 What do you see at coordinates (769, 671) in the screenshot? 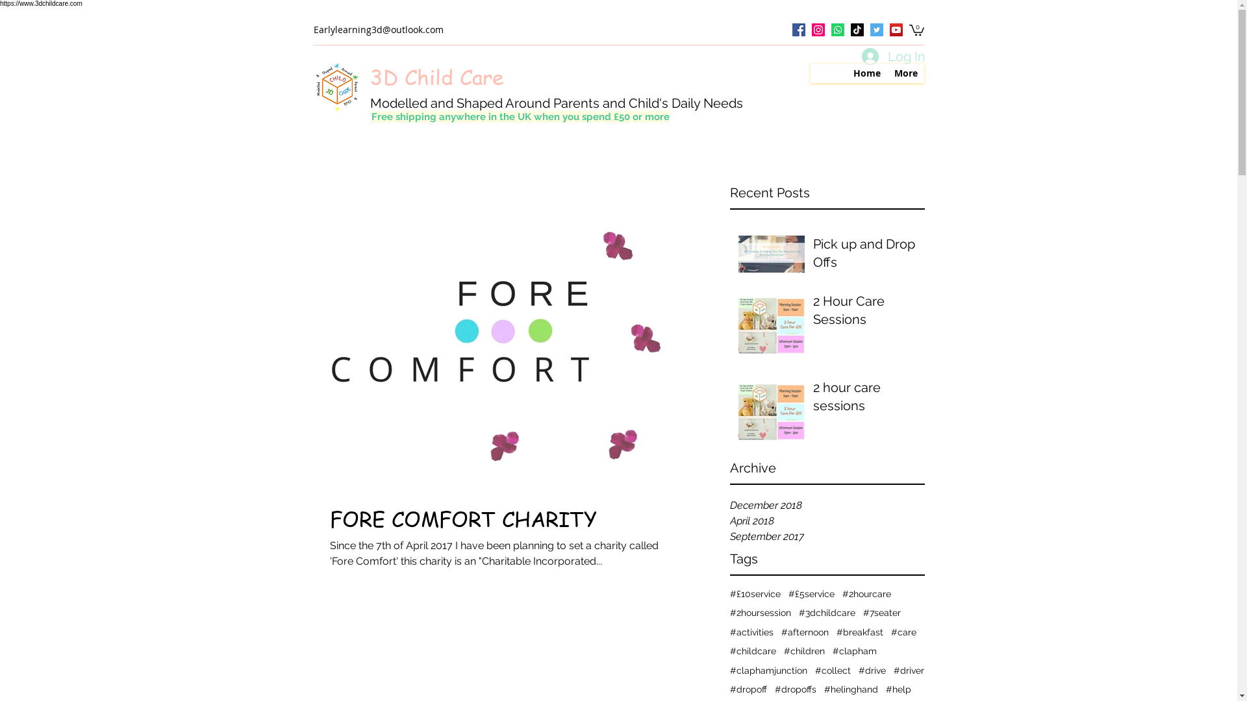
I see `#claphamjunction` at bounding box center [769, 671].